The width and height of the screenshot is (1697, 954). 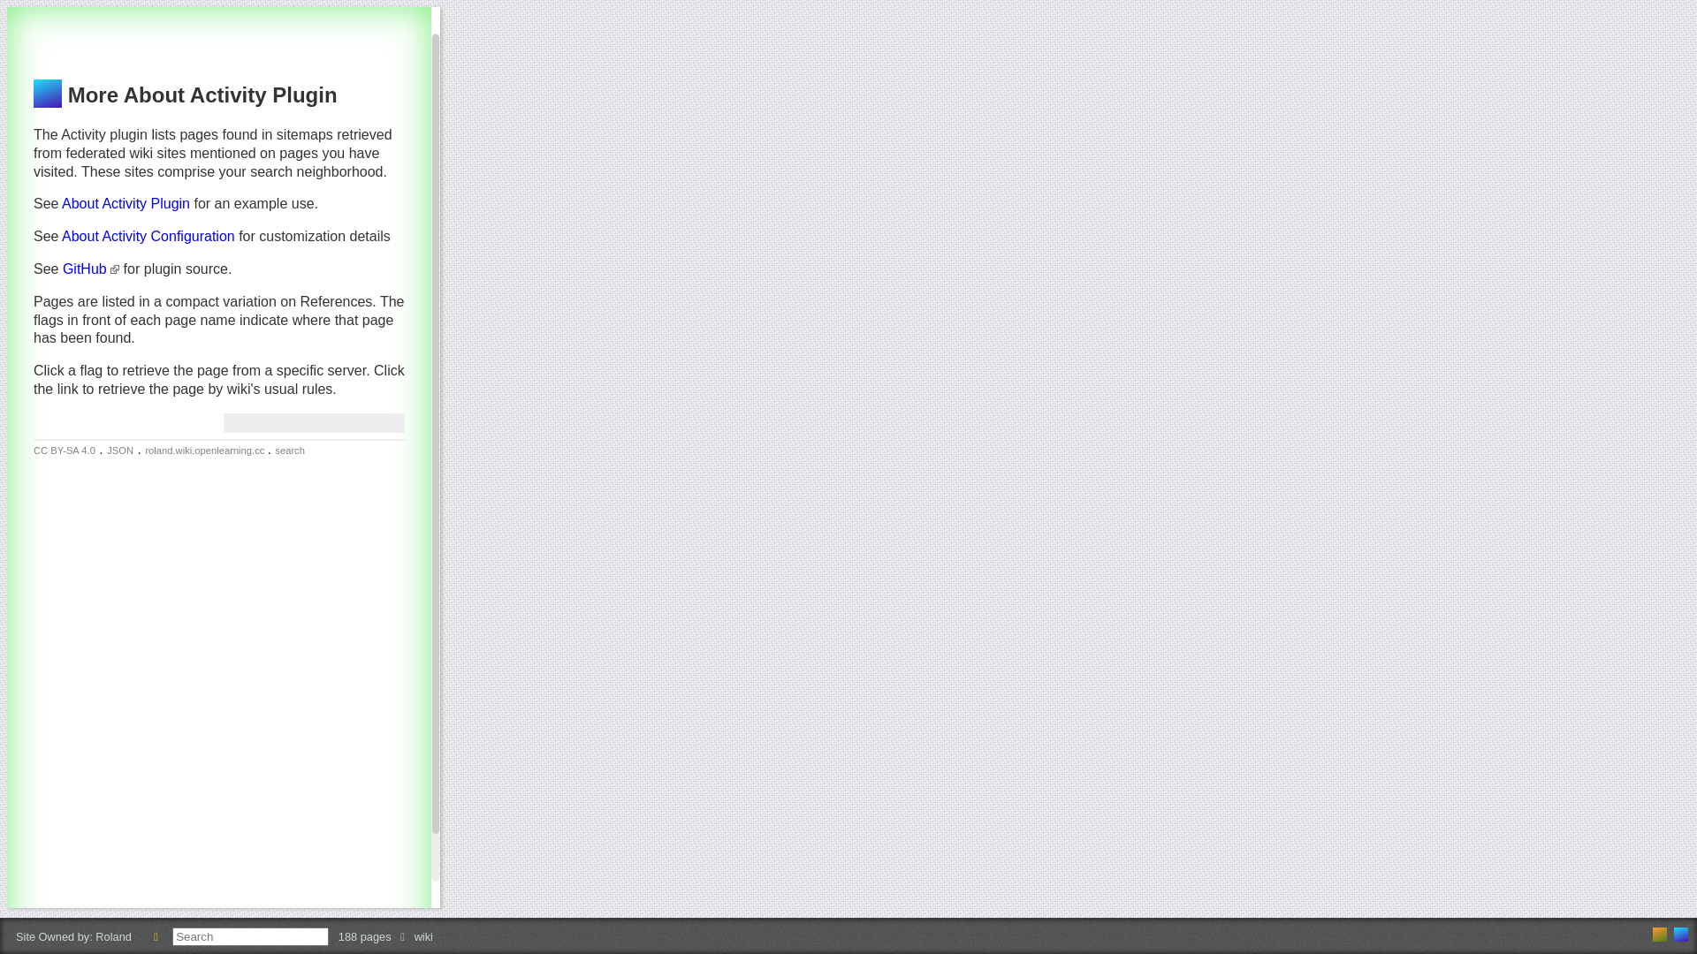 I want to click on search, so click(x=290, y=450).